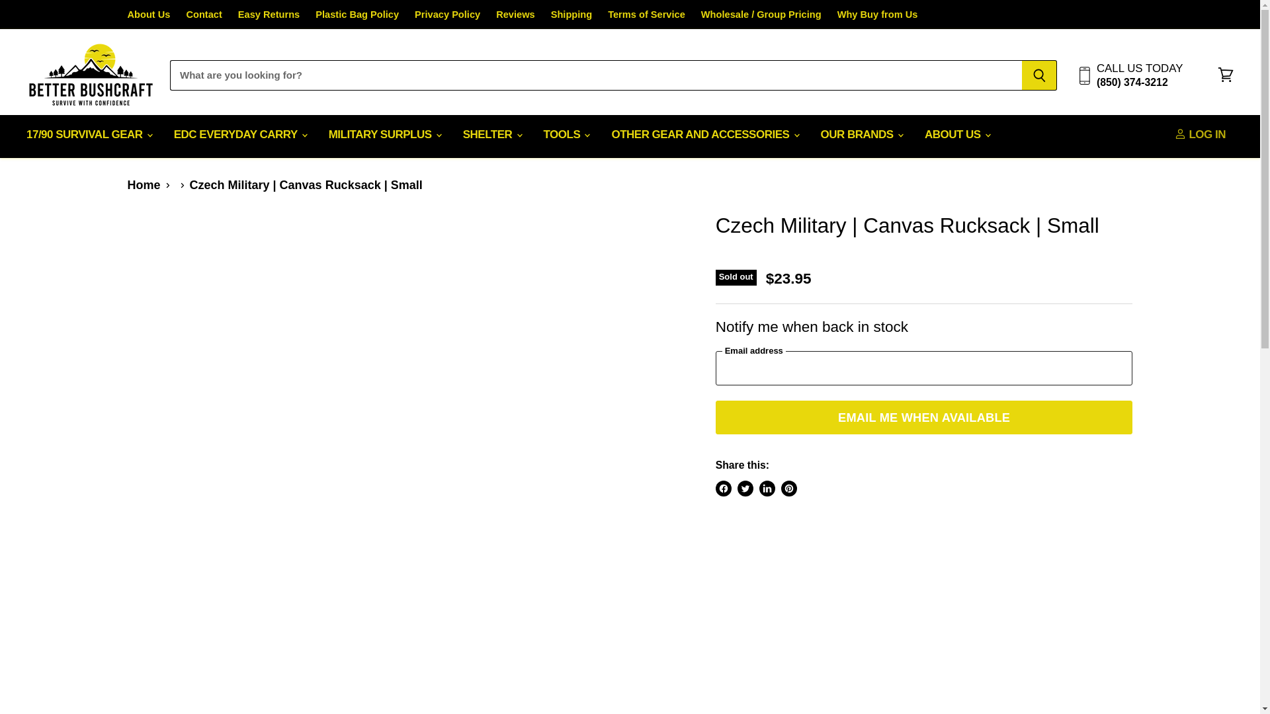 This screenshot has height=714, width=1270. Describe the element at coordinates (447, 15) in the screenshot. I see `Privacy Policy` at that location.